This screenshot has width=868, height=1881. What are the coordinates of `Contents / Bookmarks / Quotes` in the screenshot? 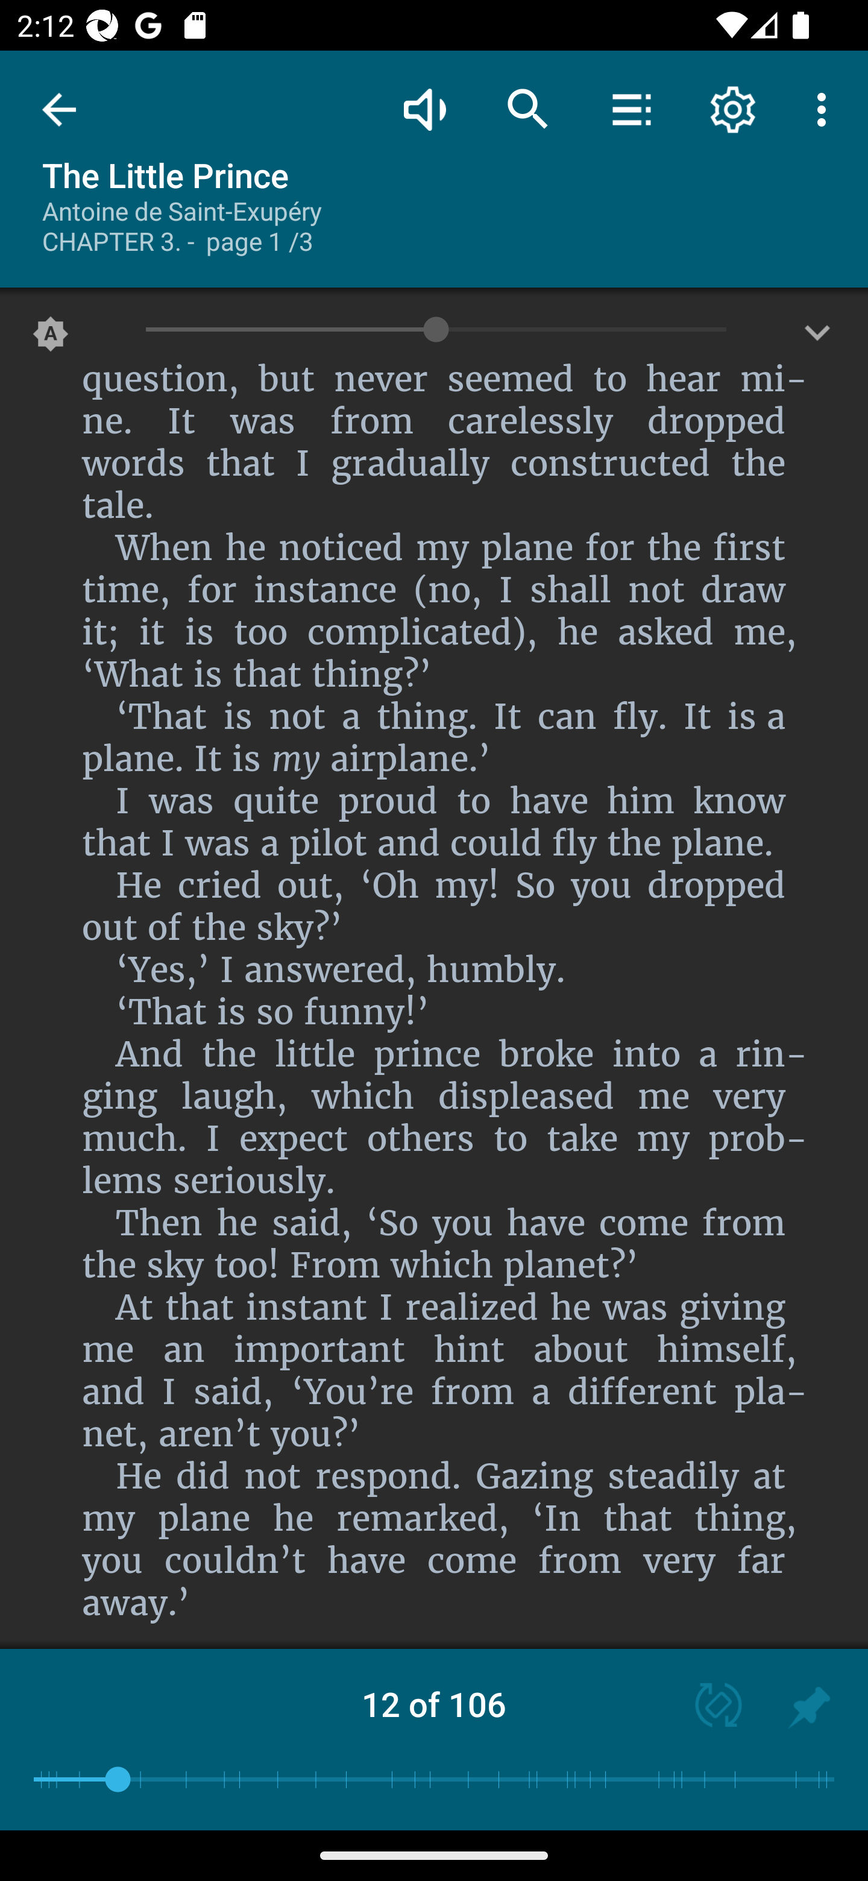 It's located at (631, 109).